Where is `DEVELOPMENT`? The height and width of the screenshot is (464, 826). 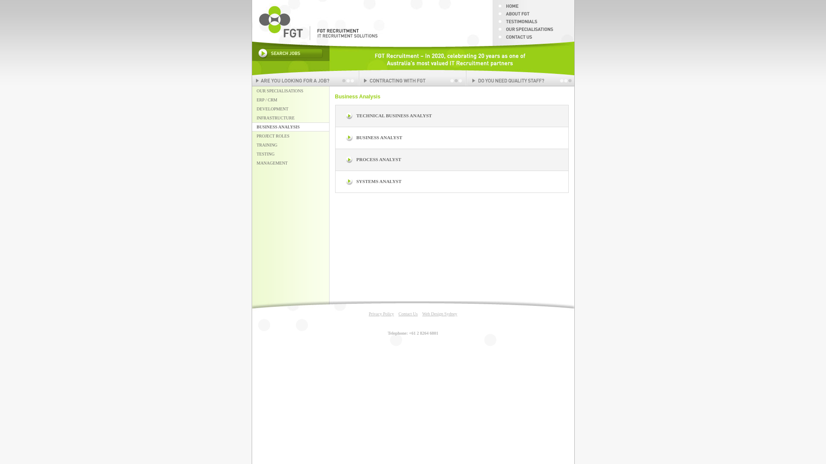
DEVELOPMENT is located at coordinates (291, 109).